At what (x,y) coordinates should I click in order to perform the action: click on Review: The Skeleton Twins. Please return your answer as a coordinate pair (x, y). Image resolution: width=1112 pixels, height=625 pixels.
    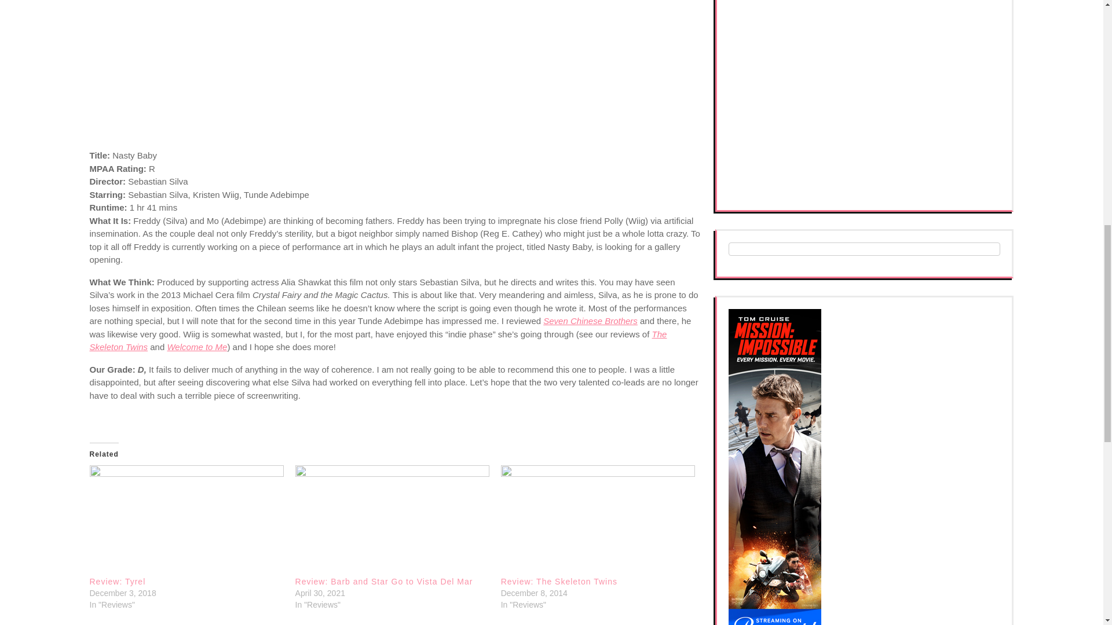
    Looking at the image, I should click on (559, 581).